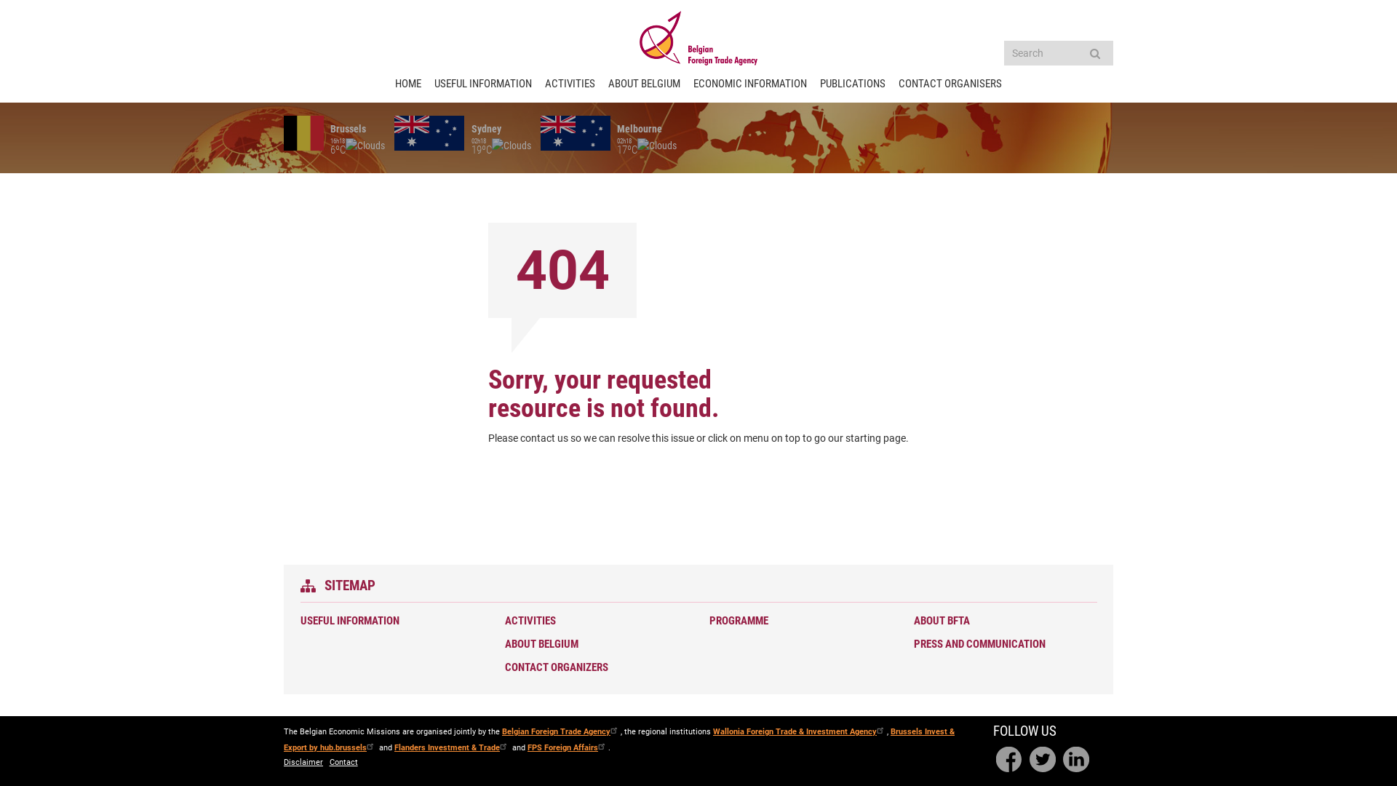 This screenshot has width=1397, height=786. Describe the element at coordinates (750, 84) in the screenshot. I see `ECONOMIC INFORMATION` at that location.